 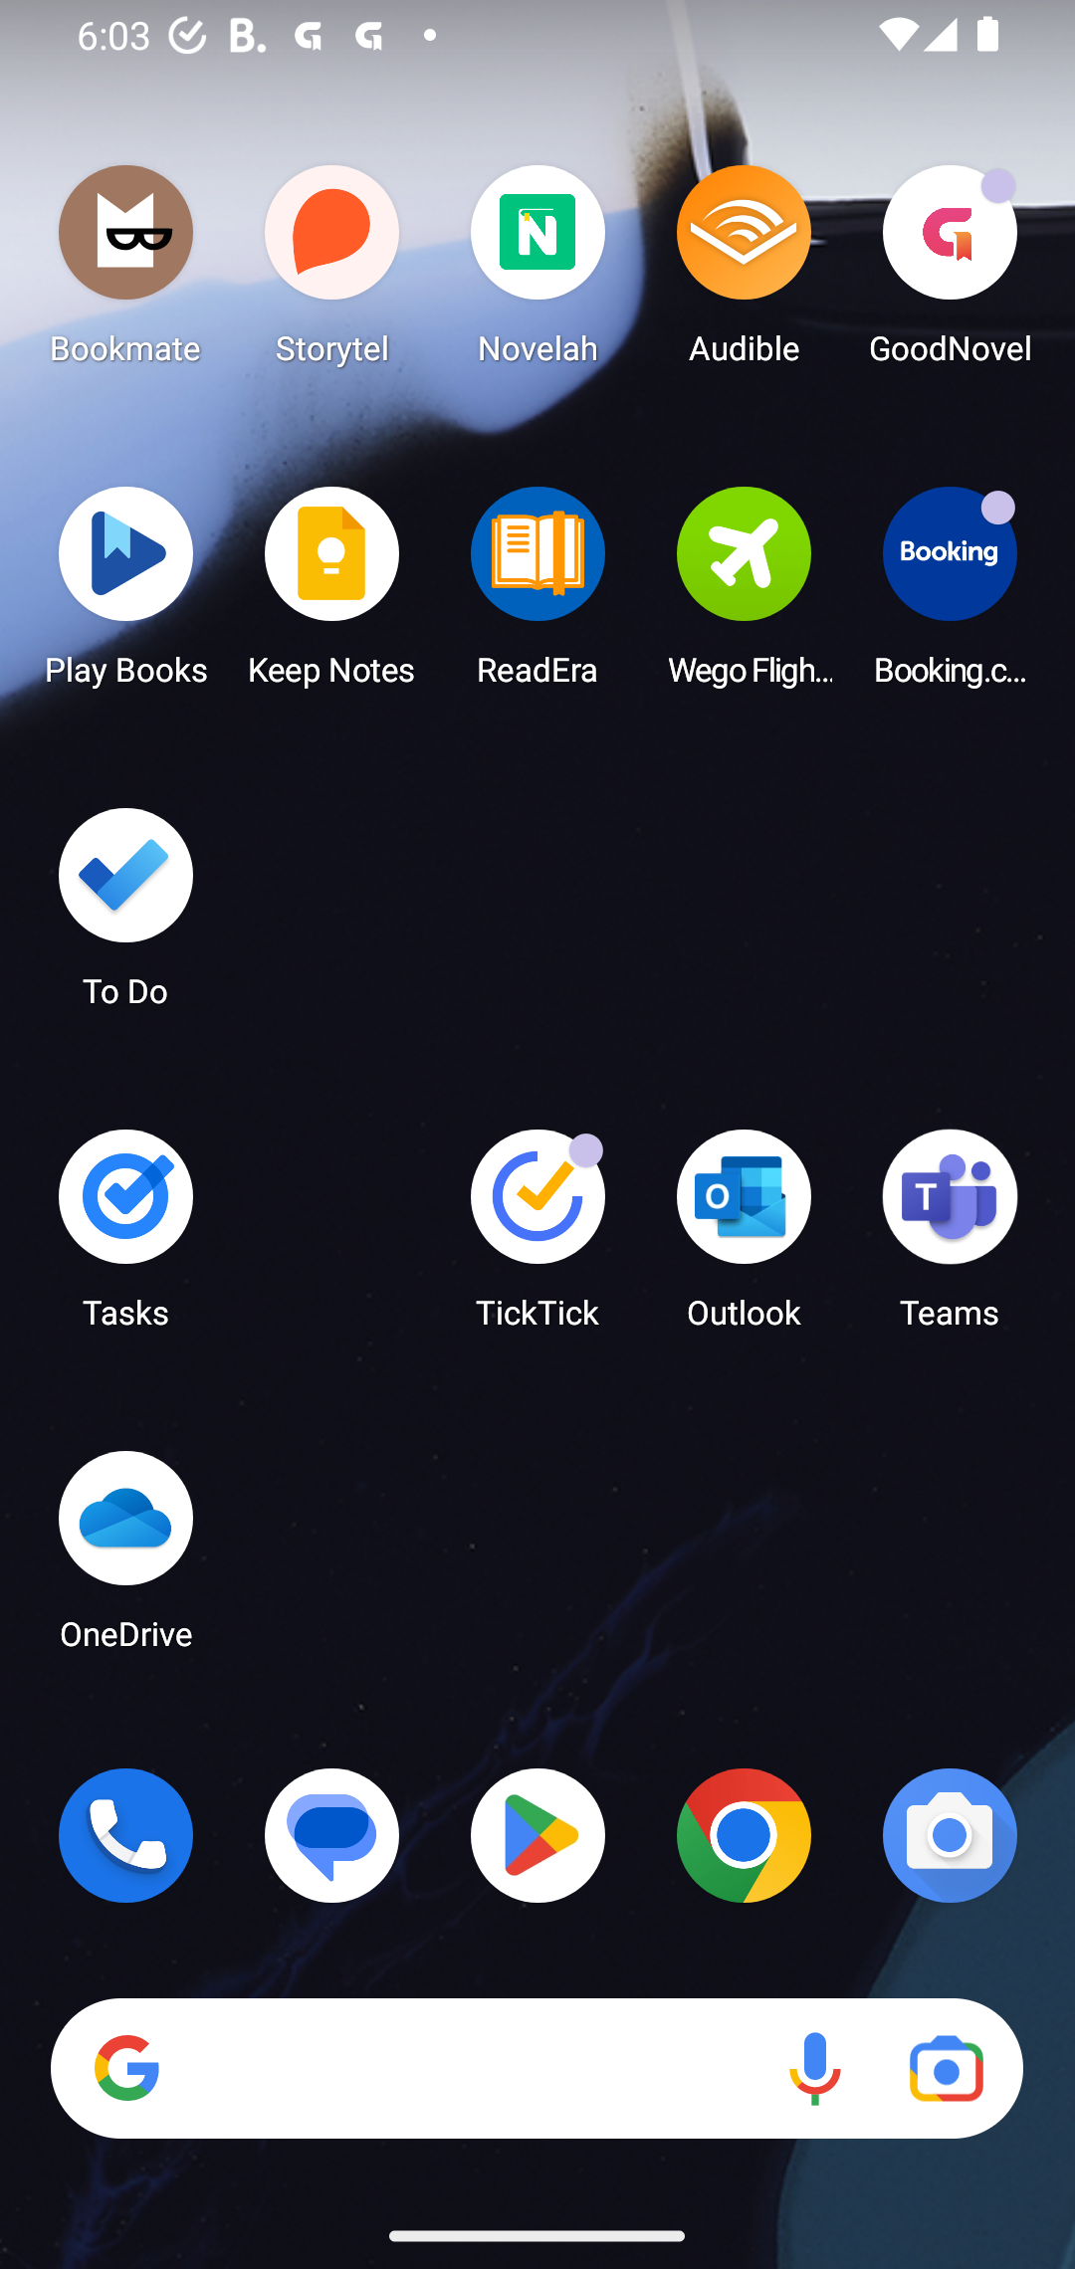 What do you see at coordinates (537, 2069) in the screenshot?
I see `Search Voice search Google Lens` at bounding box center [537, 2069].